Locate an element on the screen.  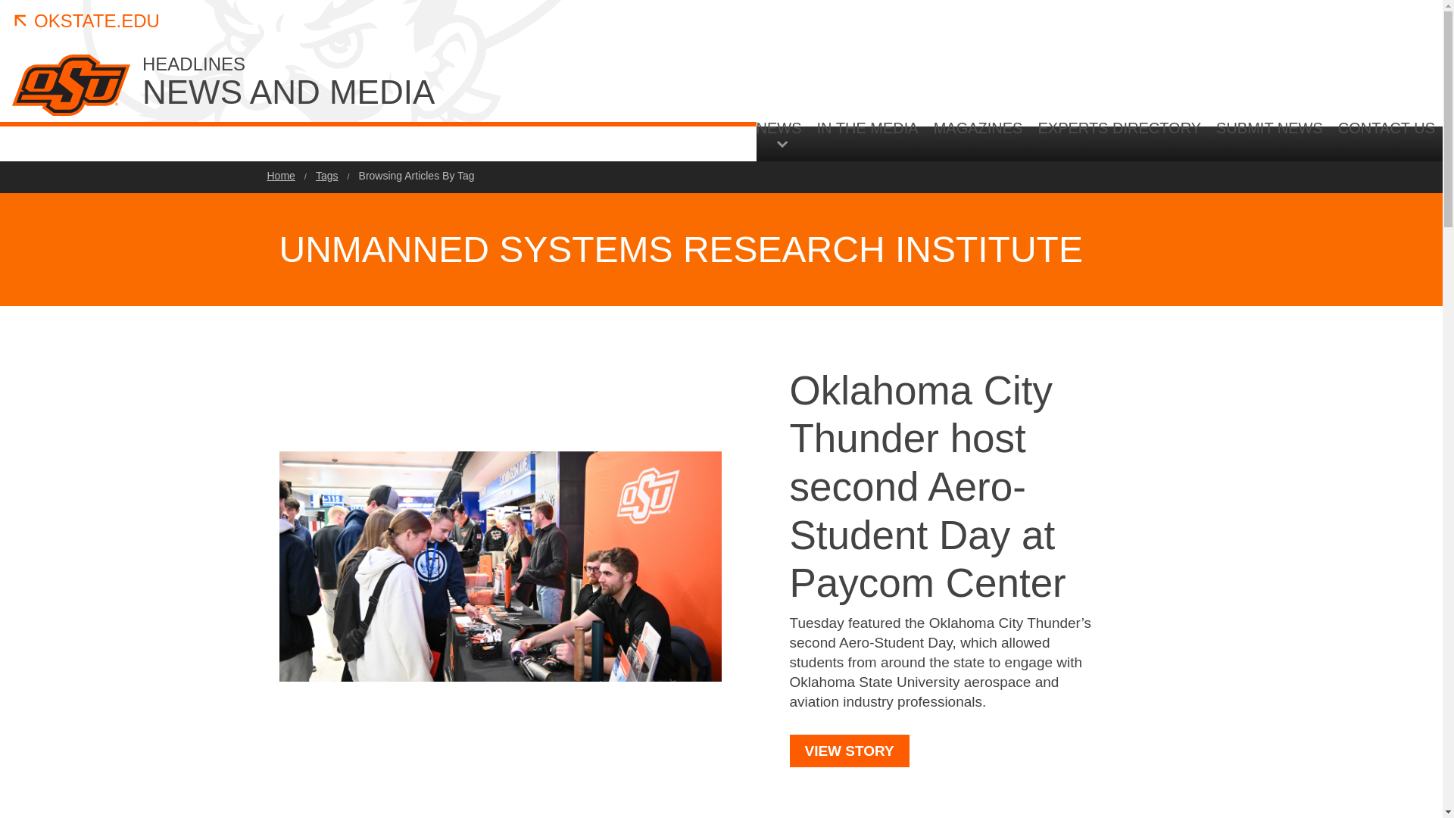
OKSTATE.EDU is located at coordinates (1343, 267).